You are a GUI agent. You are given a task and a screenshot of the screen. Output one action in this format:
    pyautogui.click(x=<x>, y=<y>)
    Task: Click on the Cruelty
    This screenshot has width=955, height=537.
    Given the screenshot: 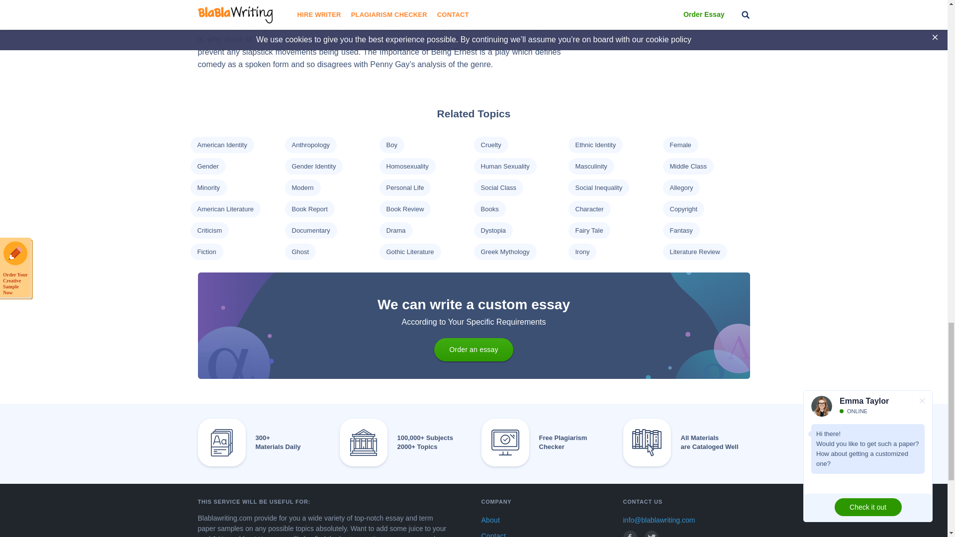 What is the action you would take?
    pyautogui.click(x=490, y=145)
    